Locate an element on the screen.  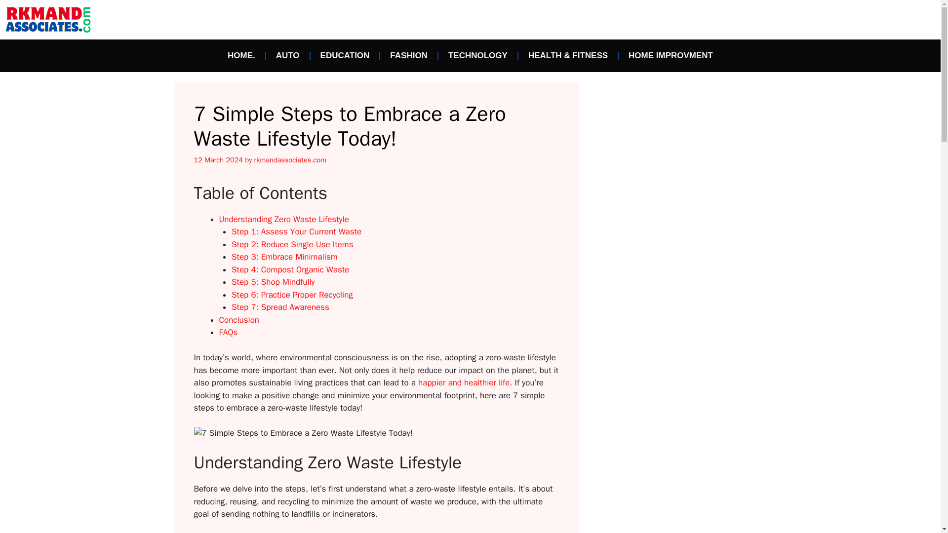
HOME IMPROVMENT is located at coordinates (671, 55).